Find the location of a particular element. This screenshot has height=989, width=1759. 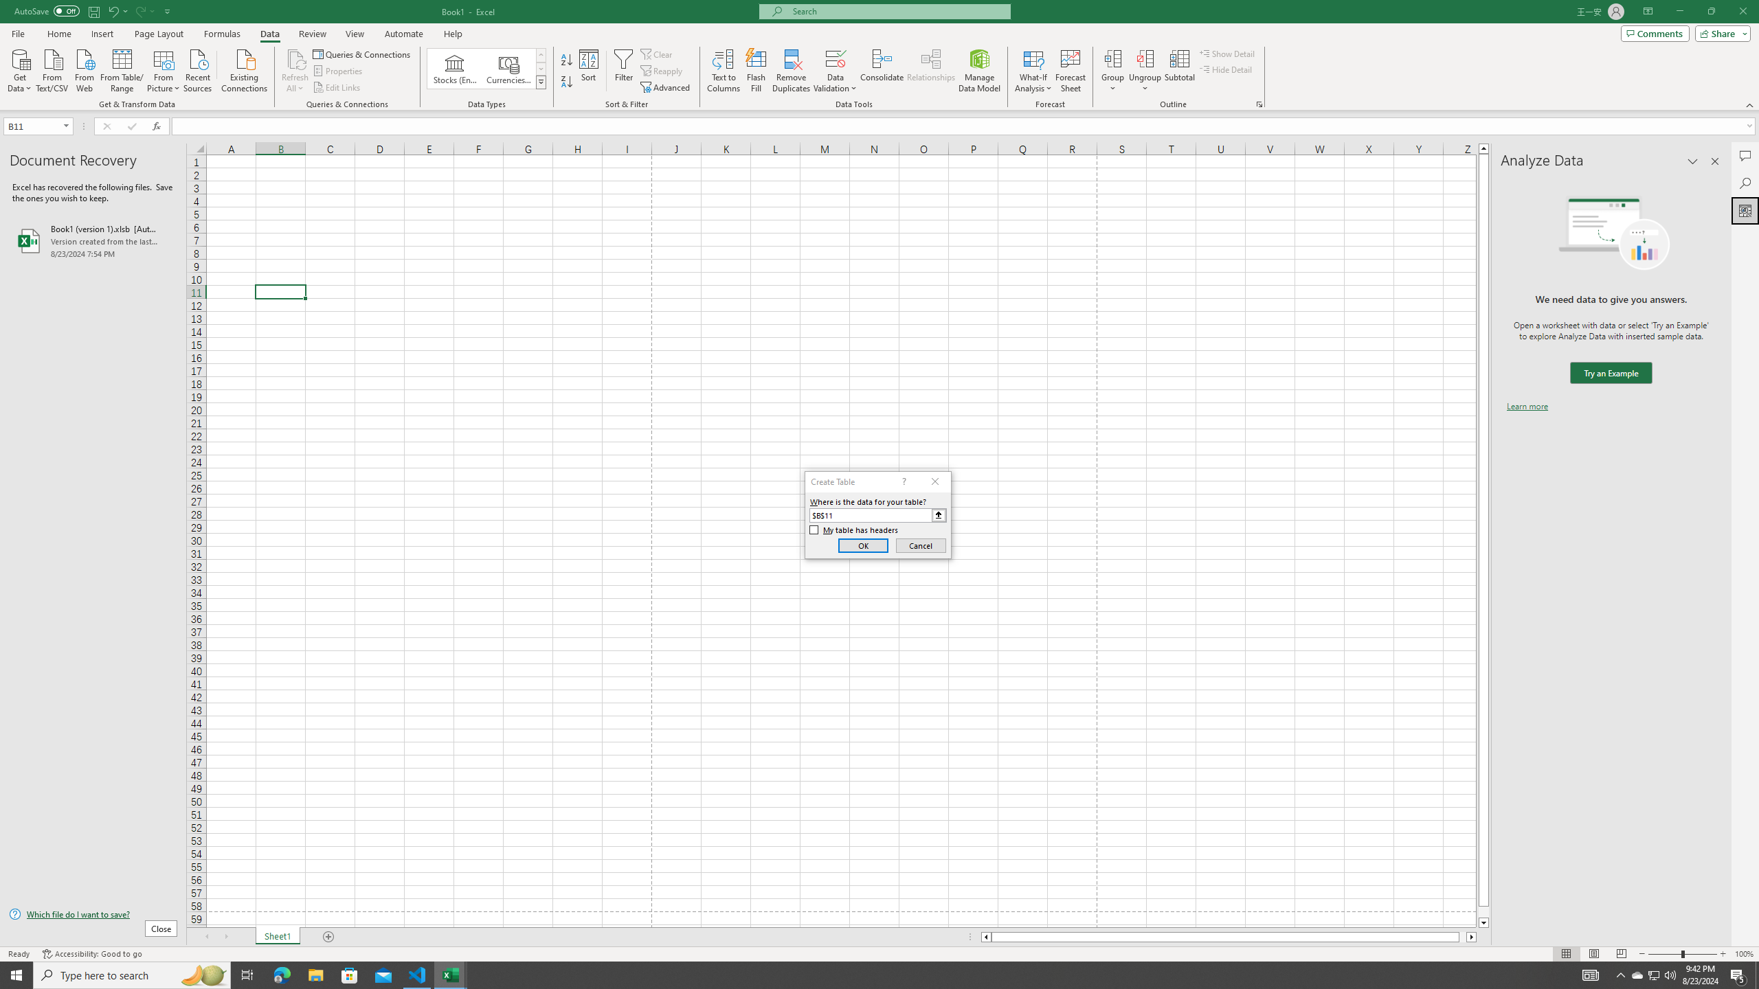

Page down is located at coordinates (1483, 912).